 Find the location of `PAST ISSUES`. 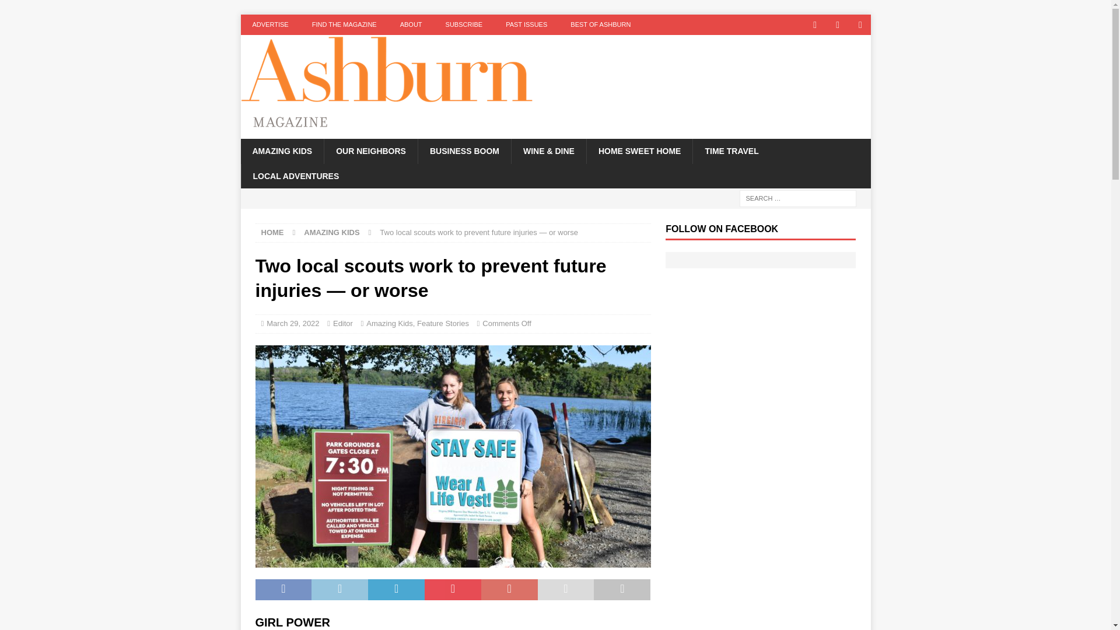

PAST ISSUES is located at coordinates (526, 24).